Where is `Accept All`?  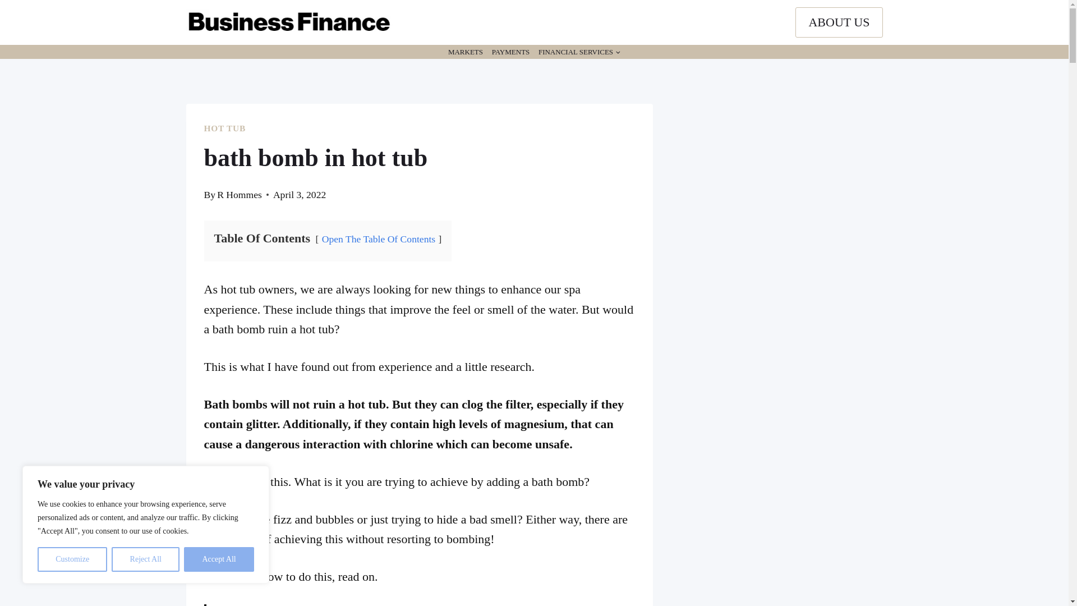
Accept All is located at coordinates (219, 559).